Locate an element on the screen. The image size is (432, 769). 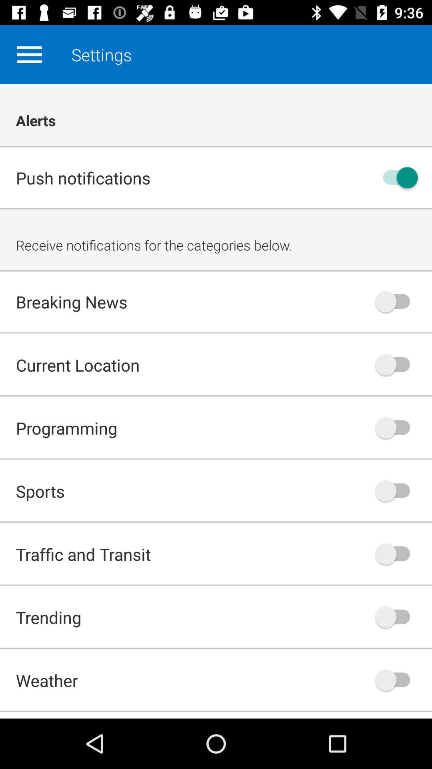
turn on traffic information alerts is located at coordinates (396, 554).